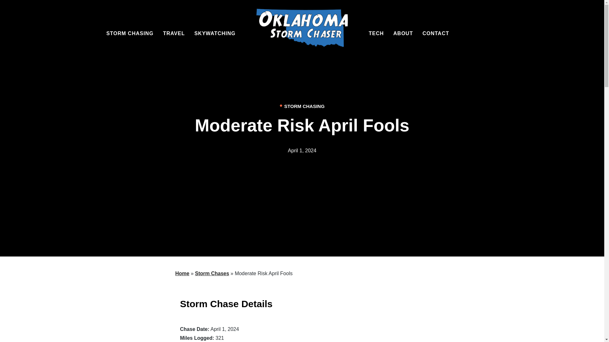  What do you see at coordinates (376, 34) in the screenshot?
I see `TECH` at bounding box center [376, 34].